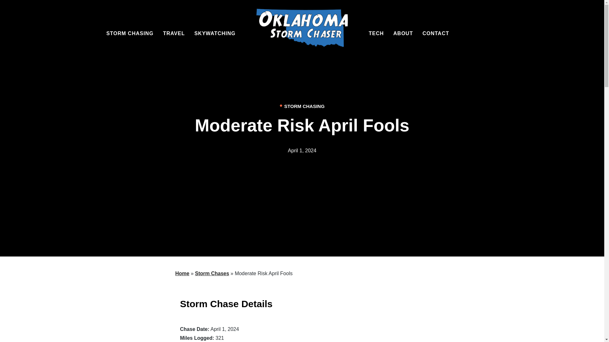  What do you see at coordinates (376, 34) in the screenshot?
I see `TECH` at bounding box center [376, 34].